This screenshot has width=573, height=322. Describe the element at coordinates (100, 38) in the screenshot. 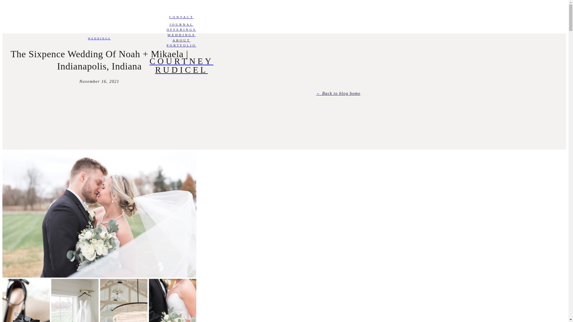

I see `OFFERINGS` at that location.